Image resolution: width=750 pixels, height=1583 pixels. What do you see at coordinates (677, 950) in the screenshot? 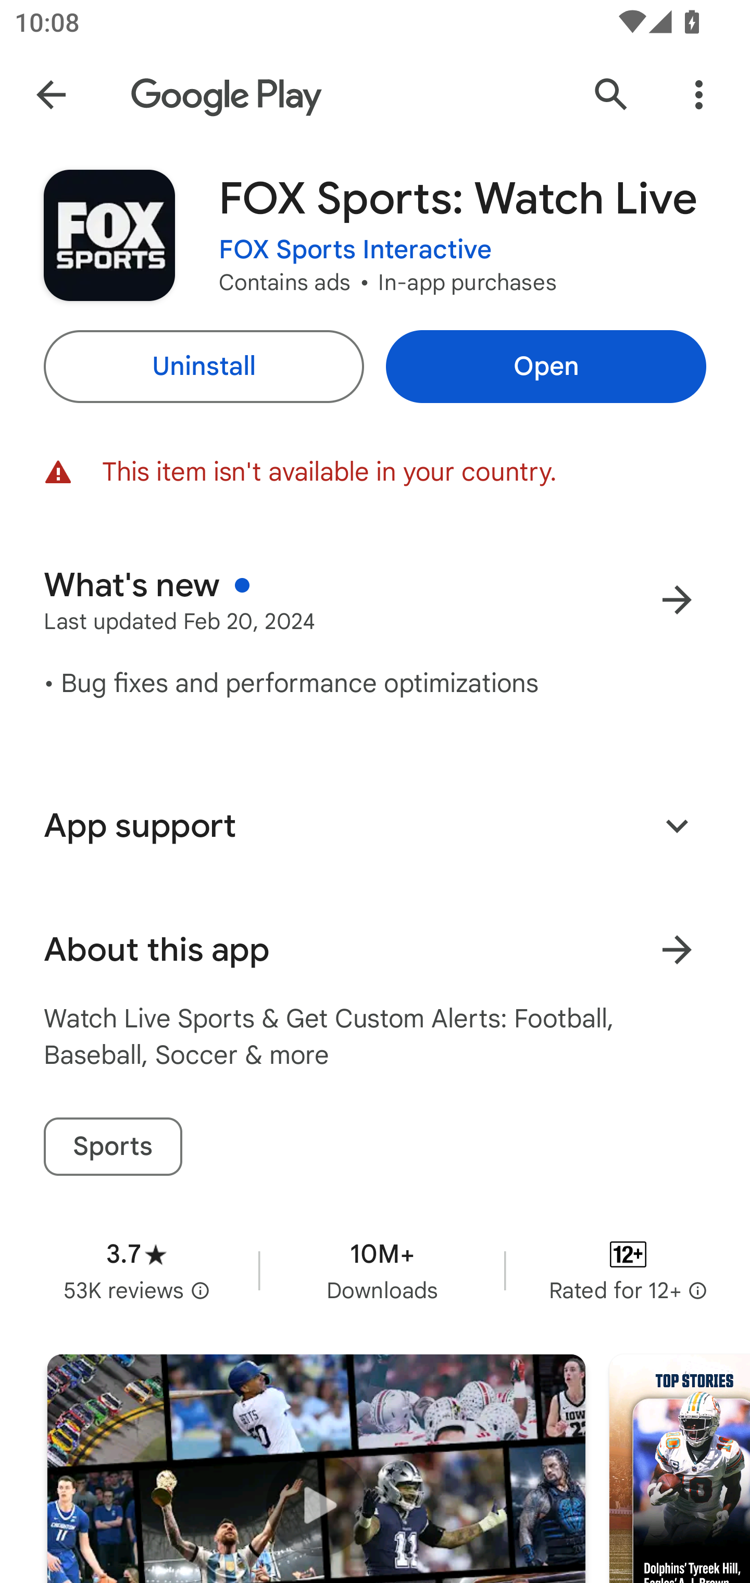
I see `Learn more About this app` at bounding box center [677, 950].